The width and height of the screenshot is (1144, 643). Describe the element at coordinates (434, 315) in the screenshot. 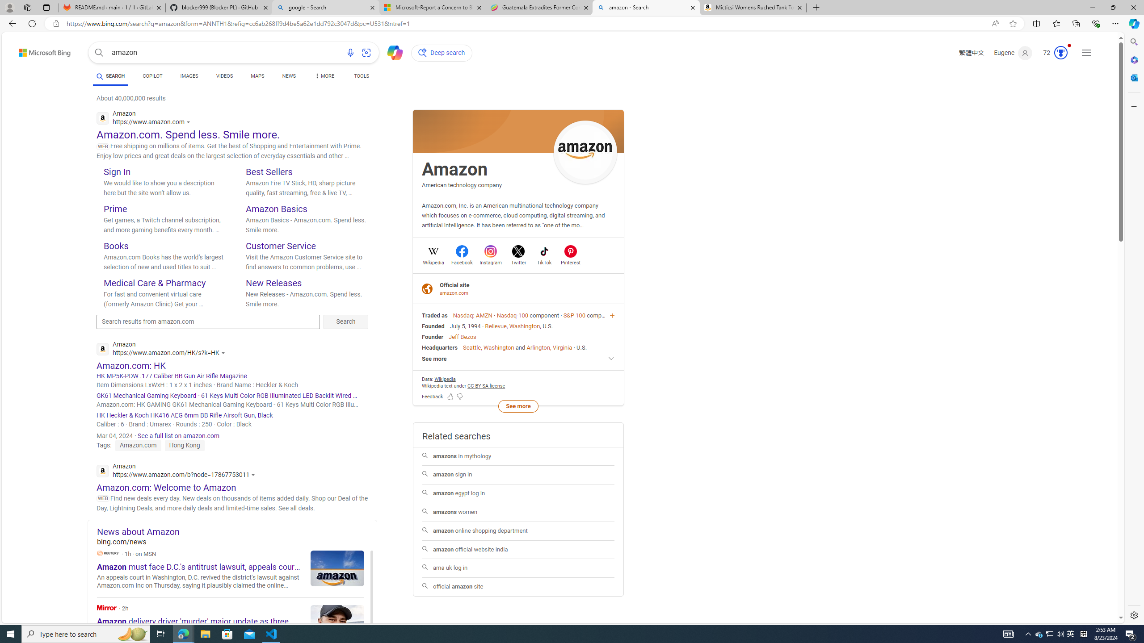

I see `Traded as` at that location.